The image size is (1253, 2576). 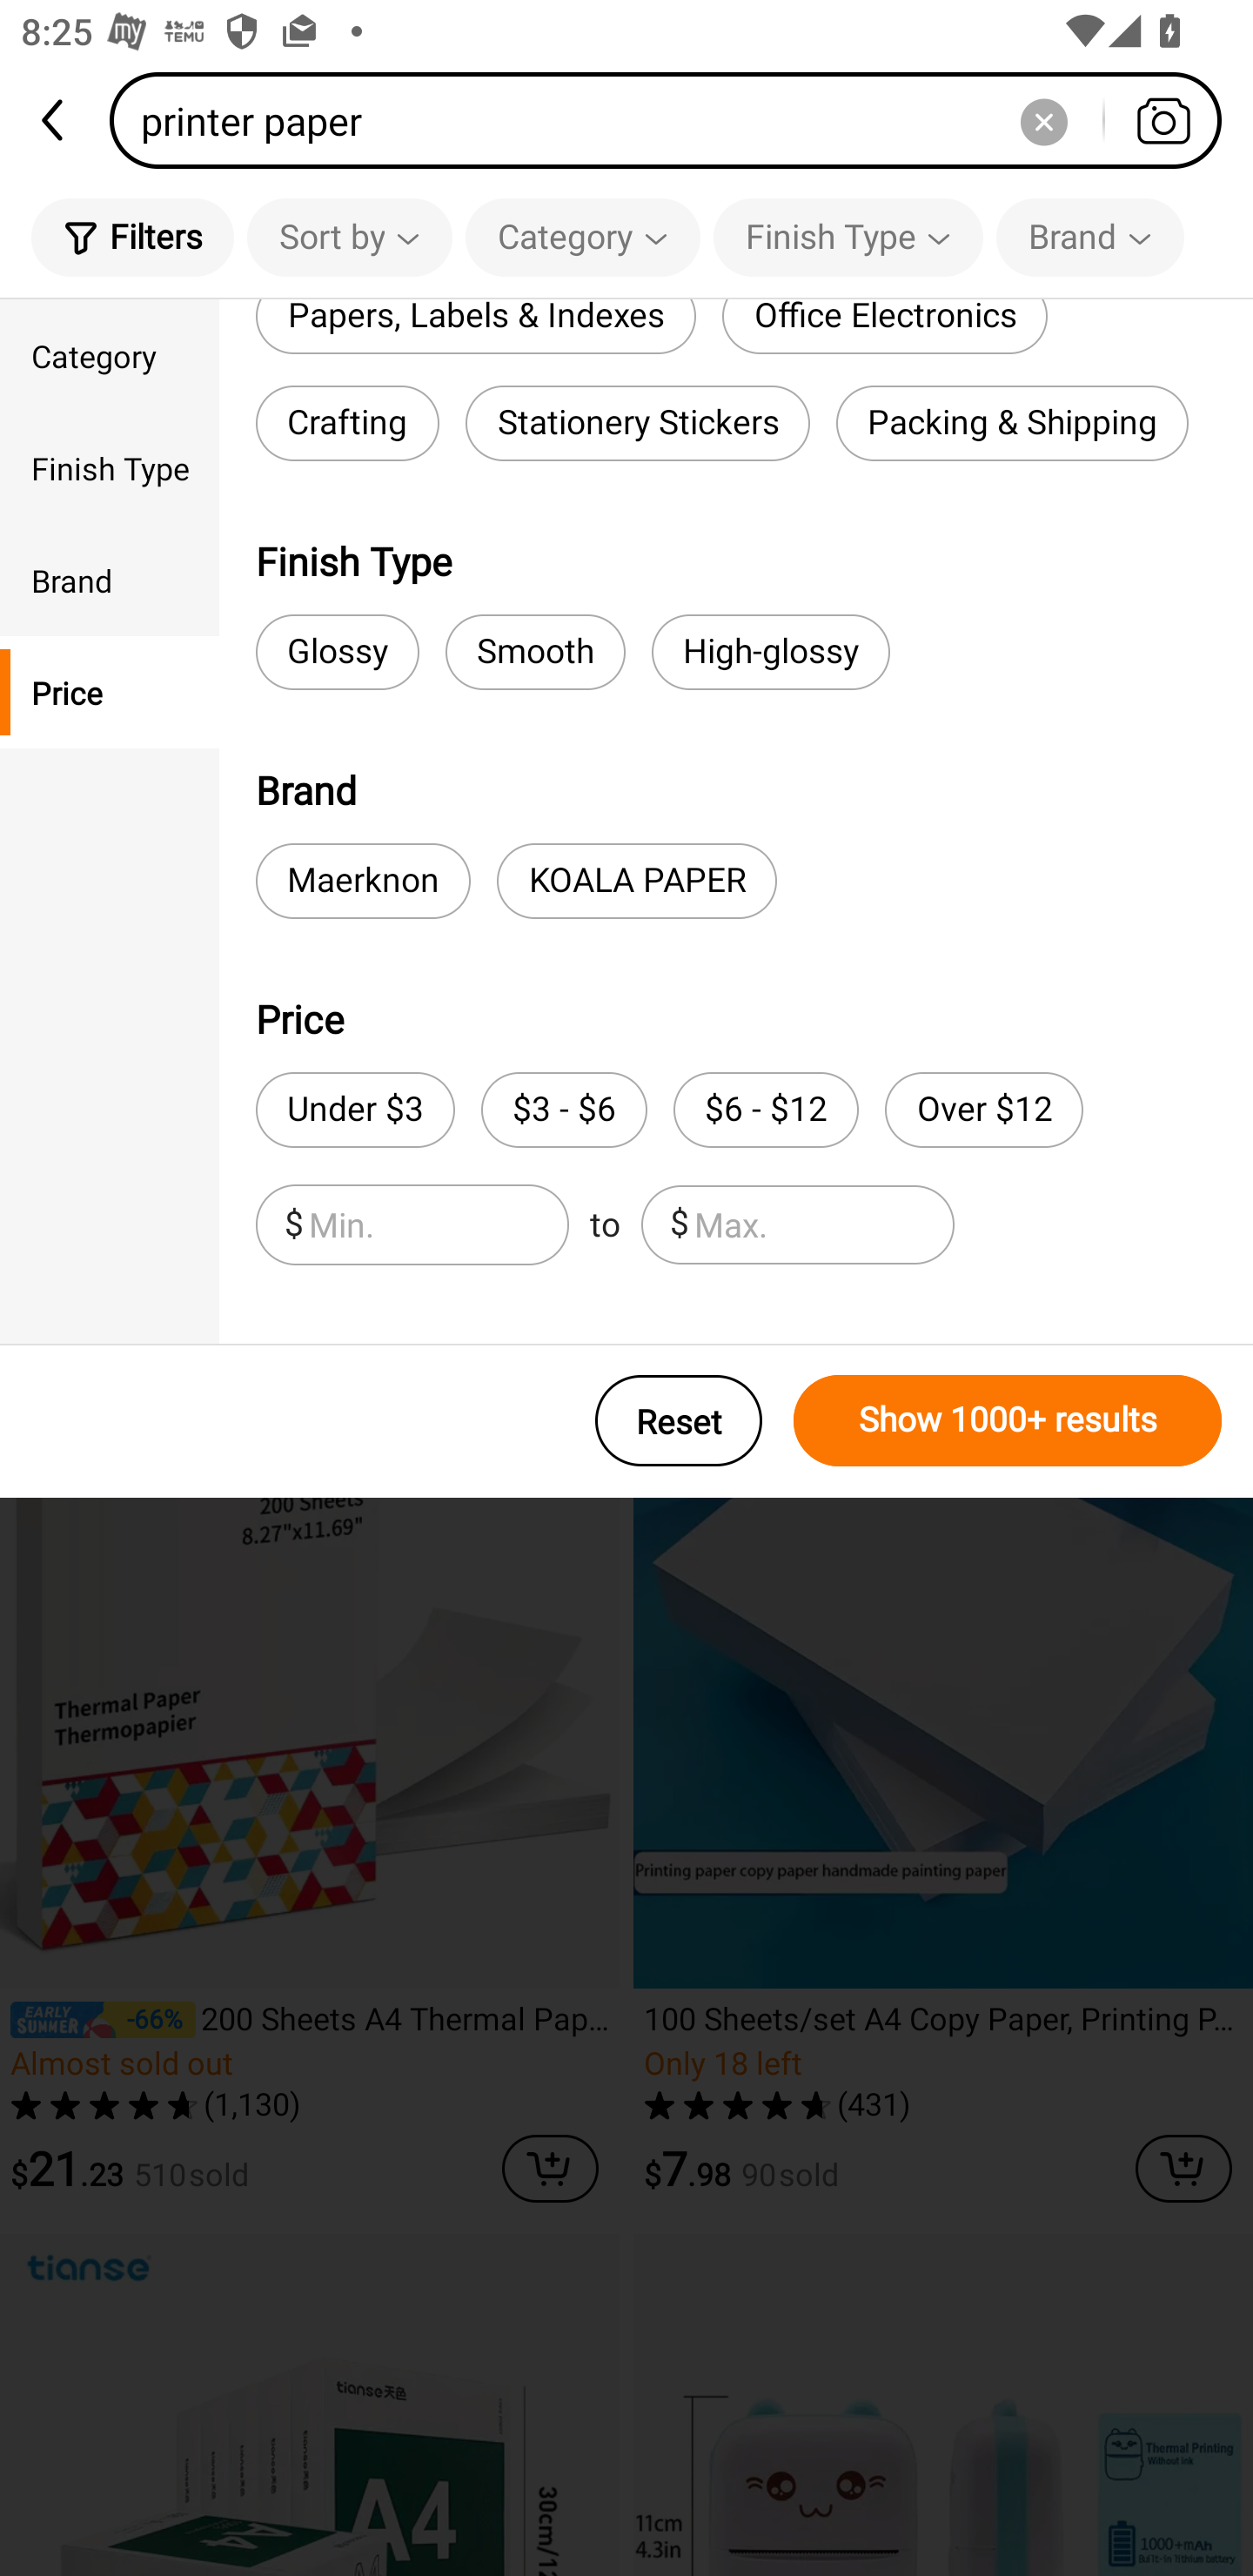 I want to click on Crafting, so click(x=347, y=423).